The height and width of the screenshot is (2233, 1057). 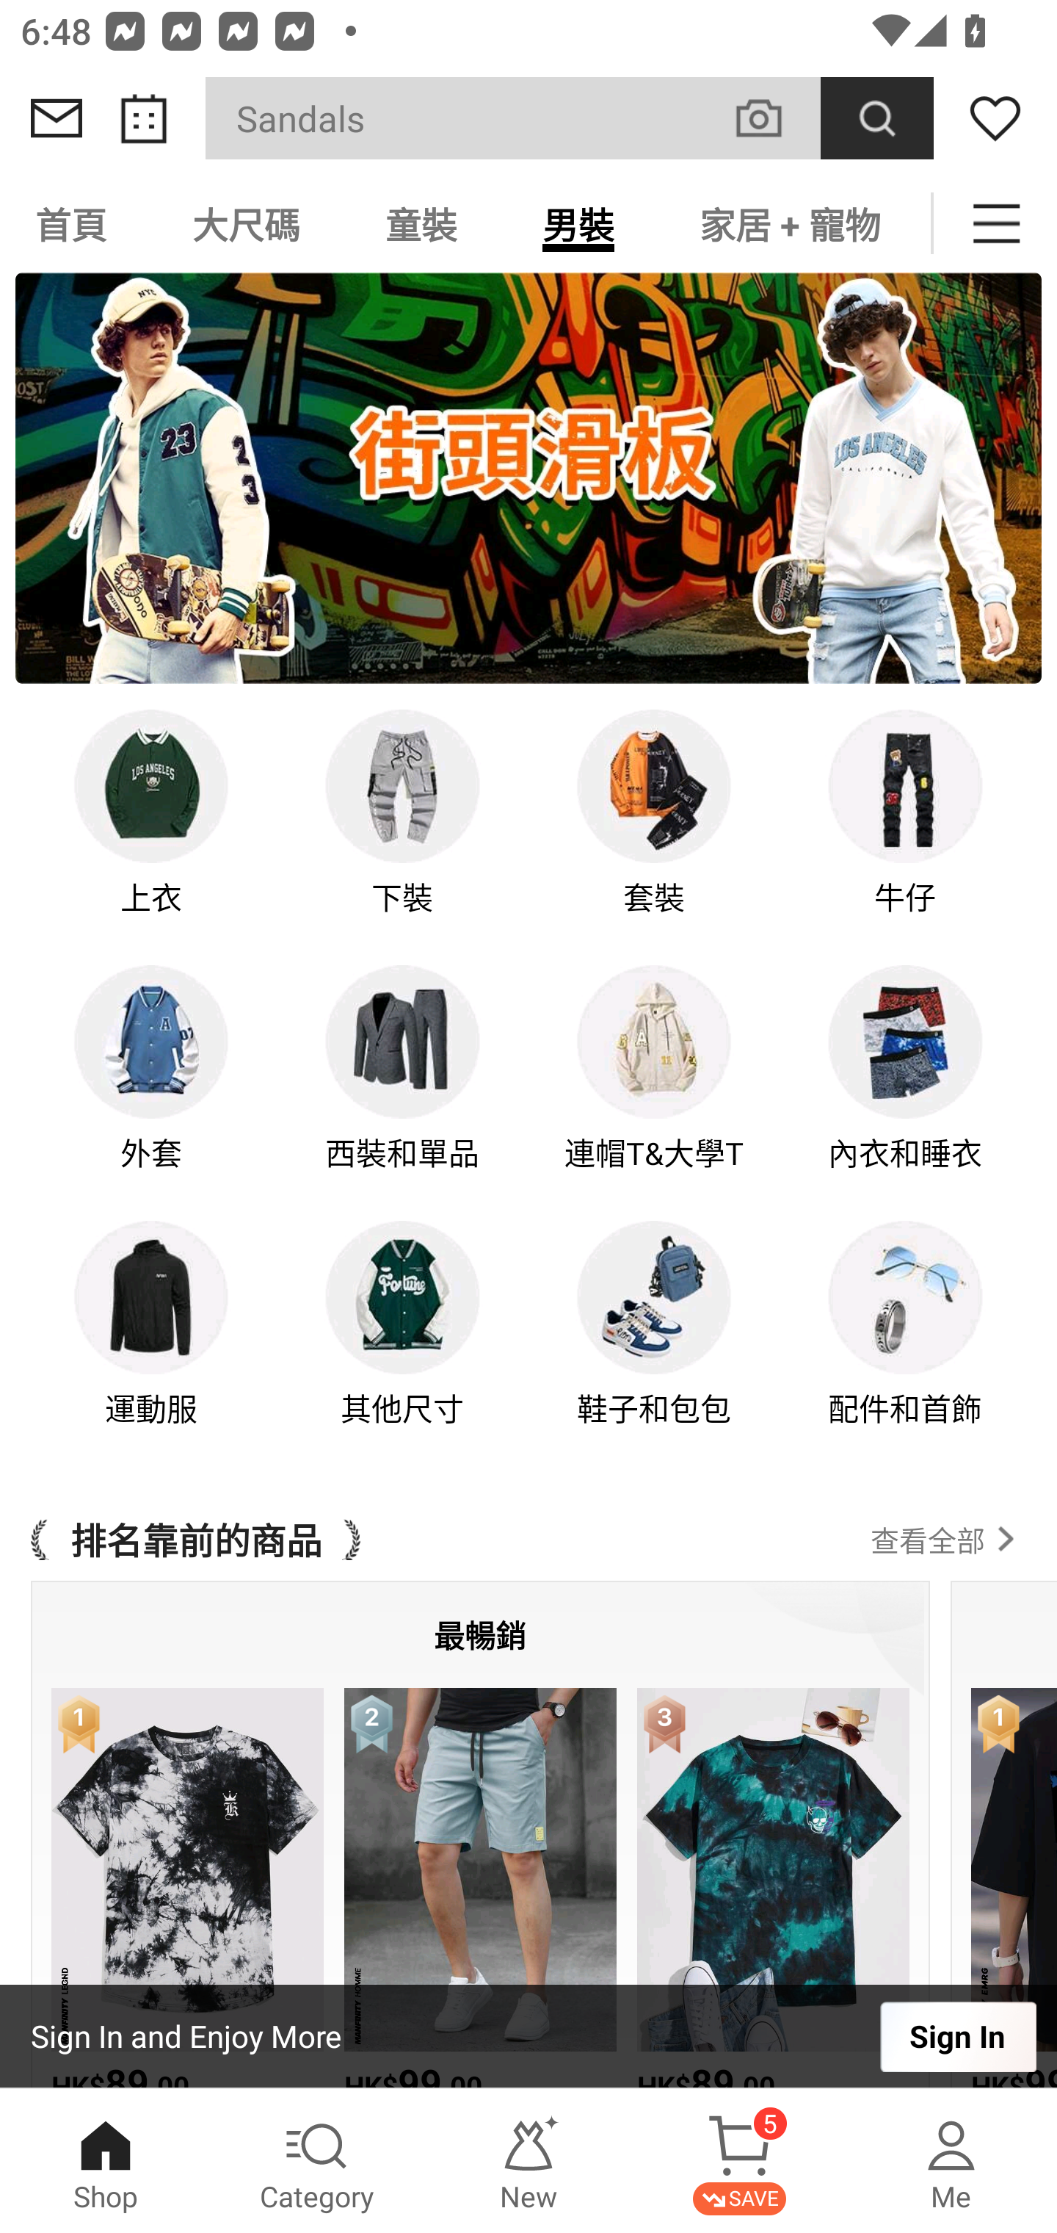 What do you see at coordinates (402, 1087) in the screenshot?
I see `西裝和單品` at bounding box center [402, 1087].